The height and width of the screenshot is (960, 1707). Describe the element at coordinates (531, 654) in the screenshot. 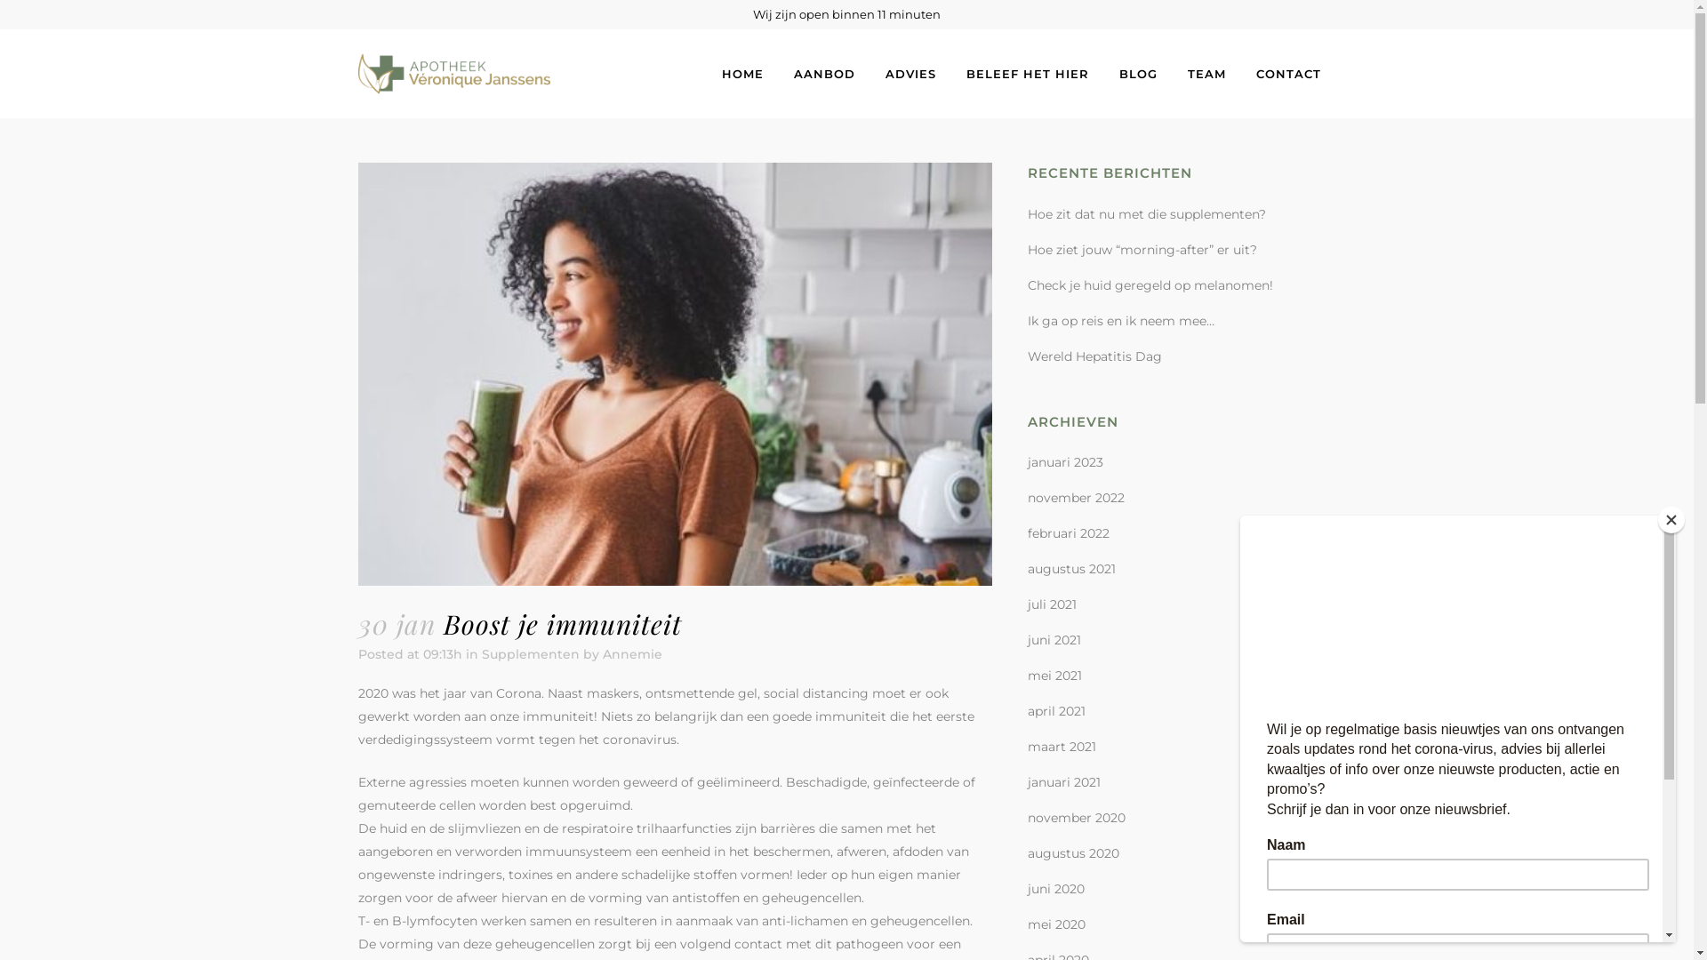

I see `Supplementen` at that location.